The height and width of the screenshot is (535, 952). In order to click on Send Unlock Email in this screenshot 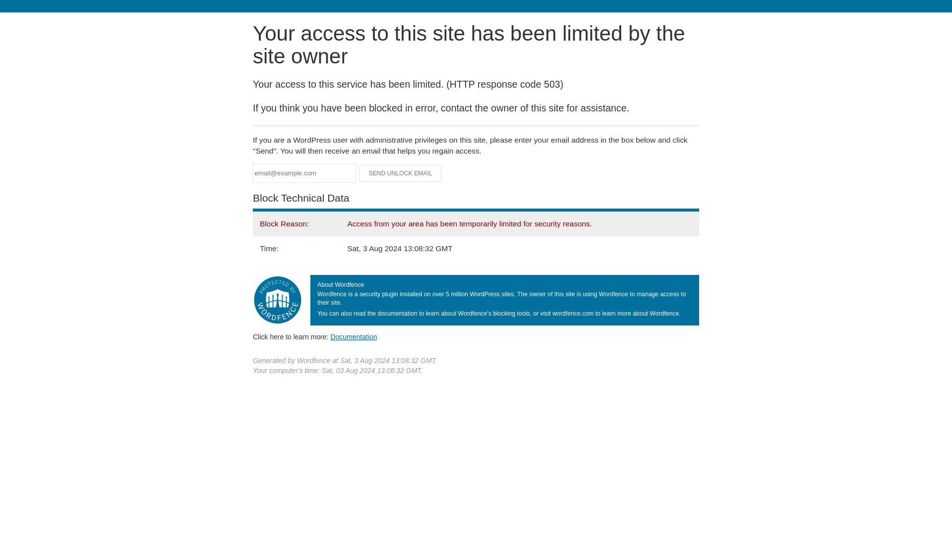, I will do `click(401, 173)`.